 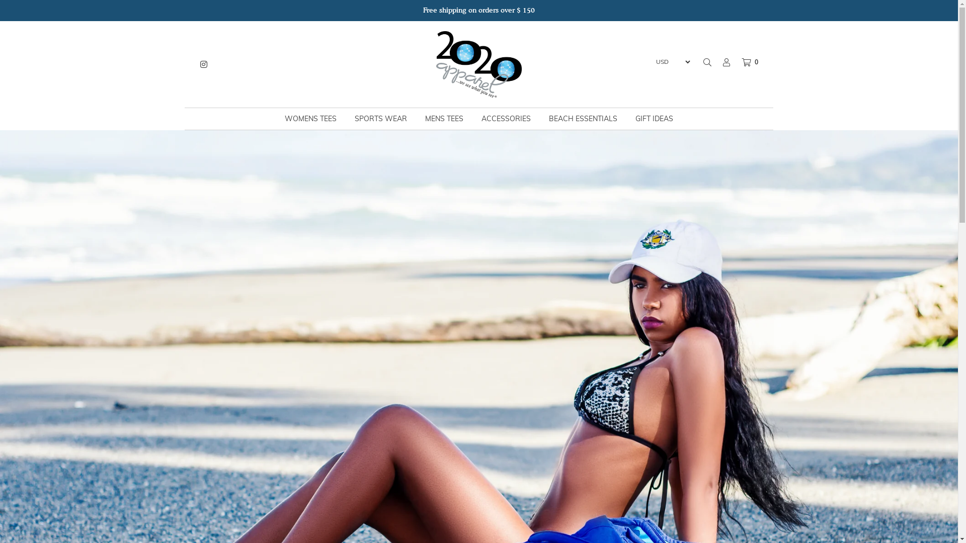 I want to click on BEACH ESSENTIALS, so click(x=583, y=119).